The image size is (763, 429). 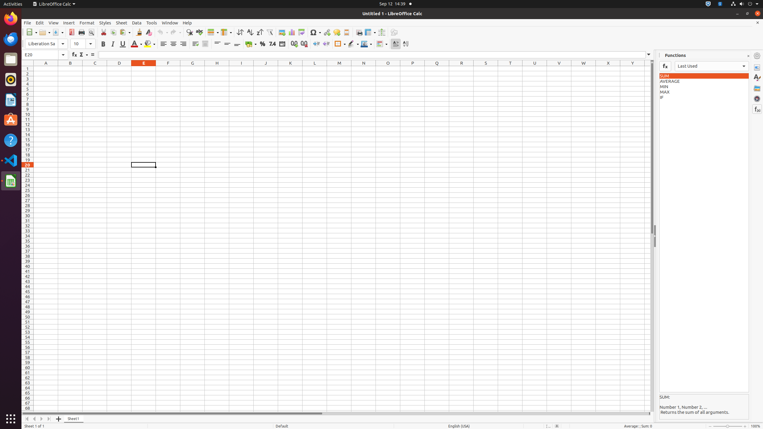 What do you see at coordinates (757, 88) in the screenshot?
I see `Gallery` at bounding box center [757, 88].